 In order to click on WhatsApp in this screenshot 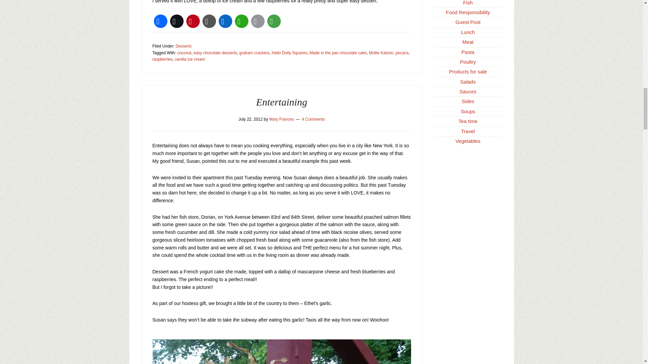, I will do `click(241, 21)`.